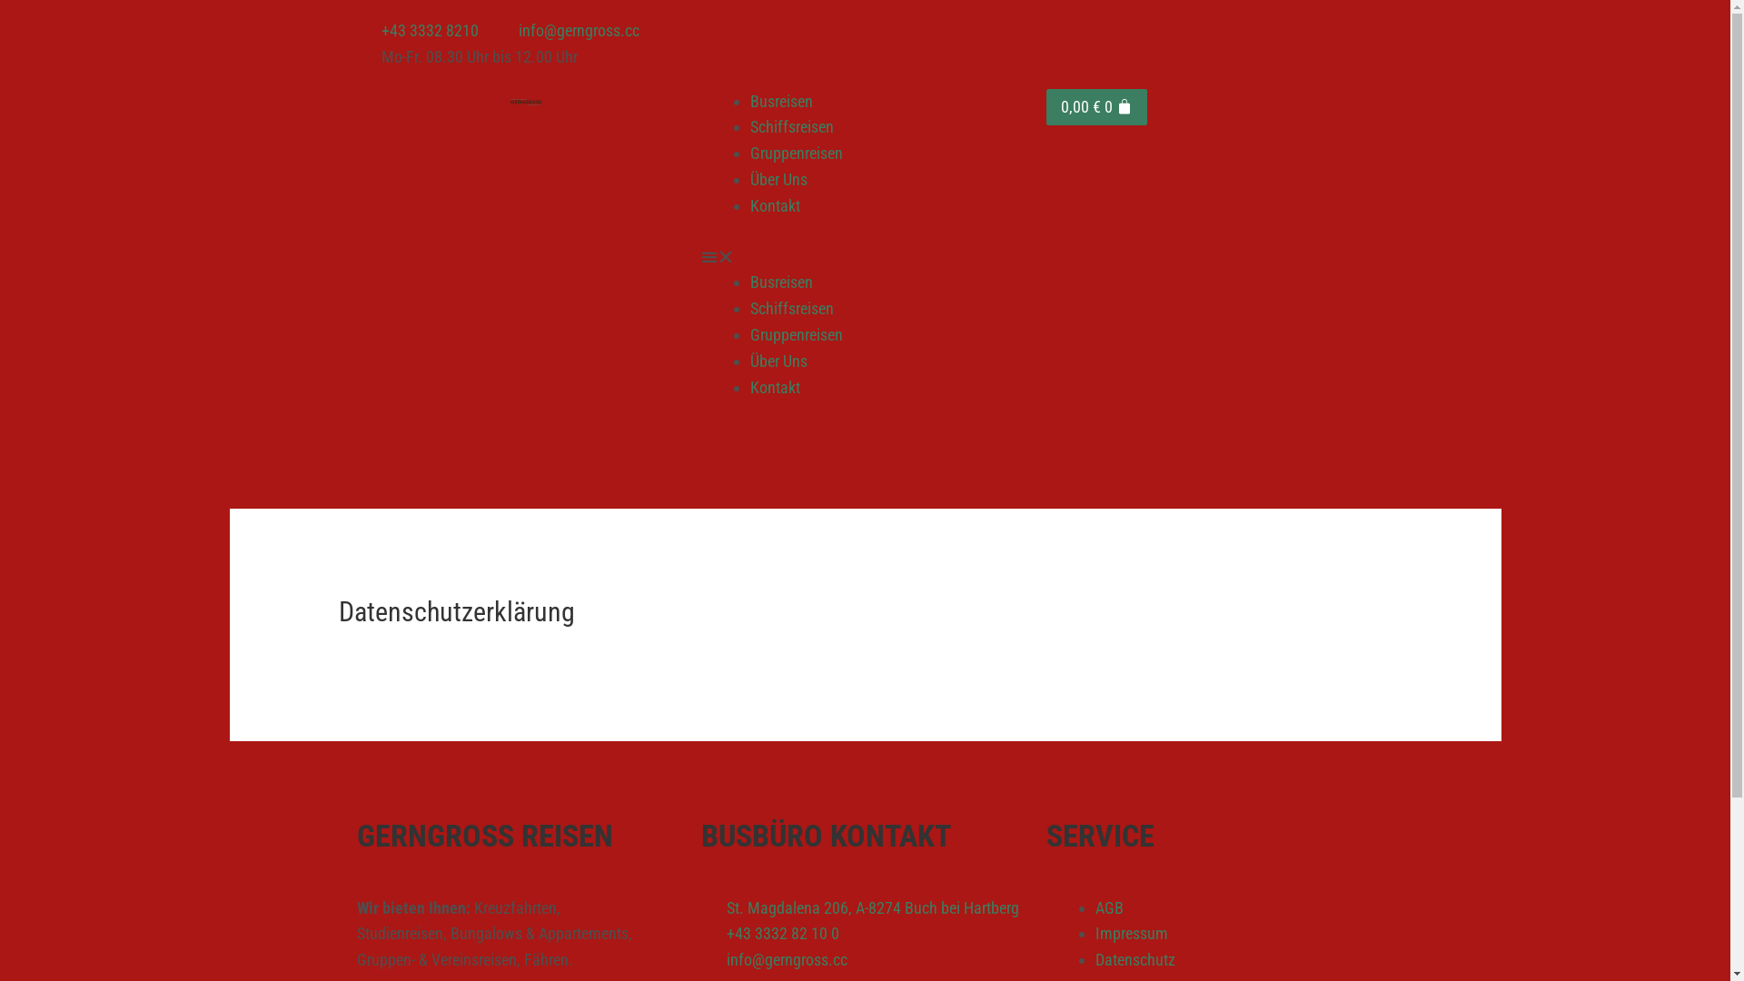 This screenshot has width=1744, height=981. What do you see at coordinates (781, 282) in the screenshot?
I see `Busreisen` at bounding box center [781, 282].